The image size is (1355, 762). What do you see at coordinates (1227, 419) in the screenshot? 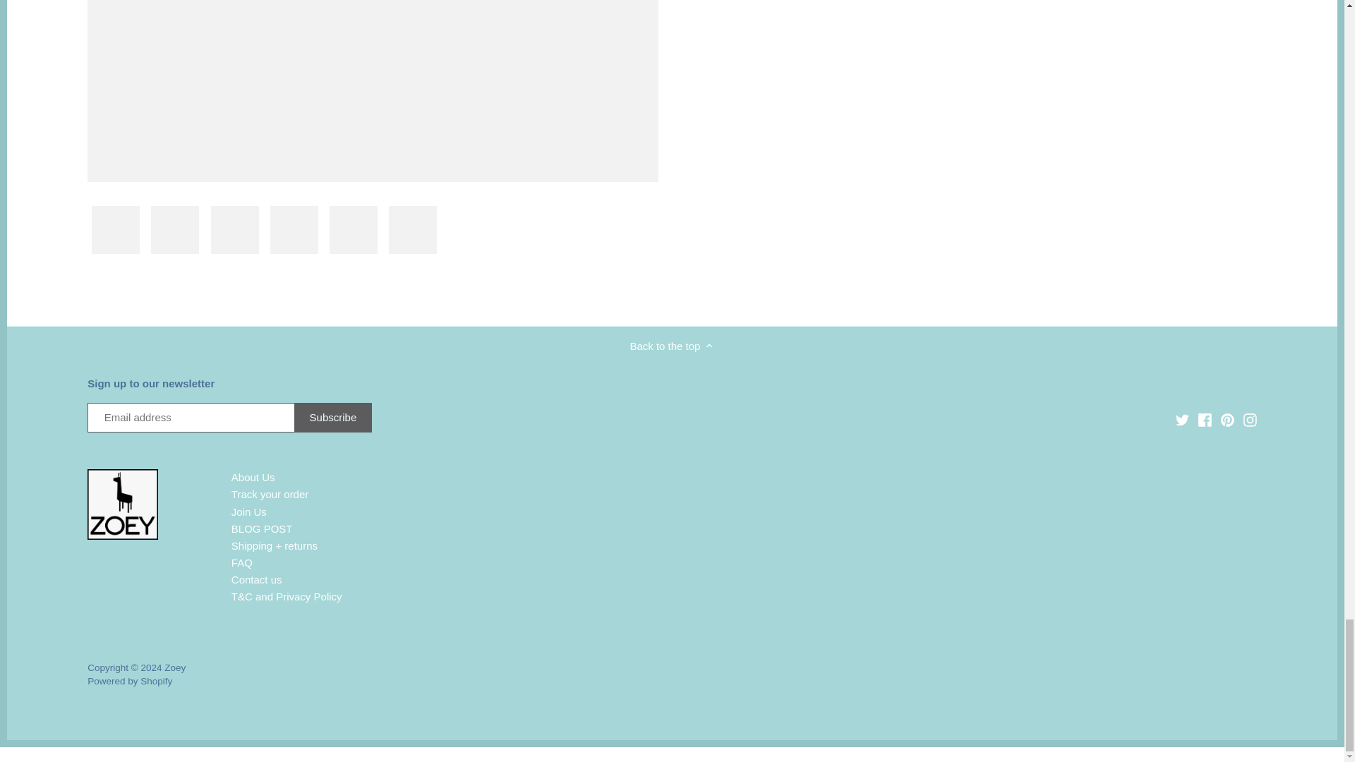
I see `Pinterest` at bounding box center [1227, 419].